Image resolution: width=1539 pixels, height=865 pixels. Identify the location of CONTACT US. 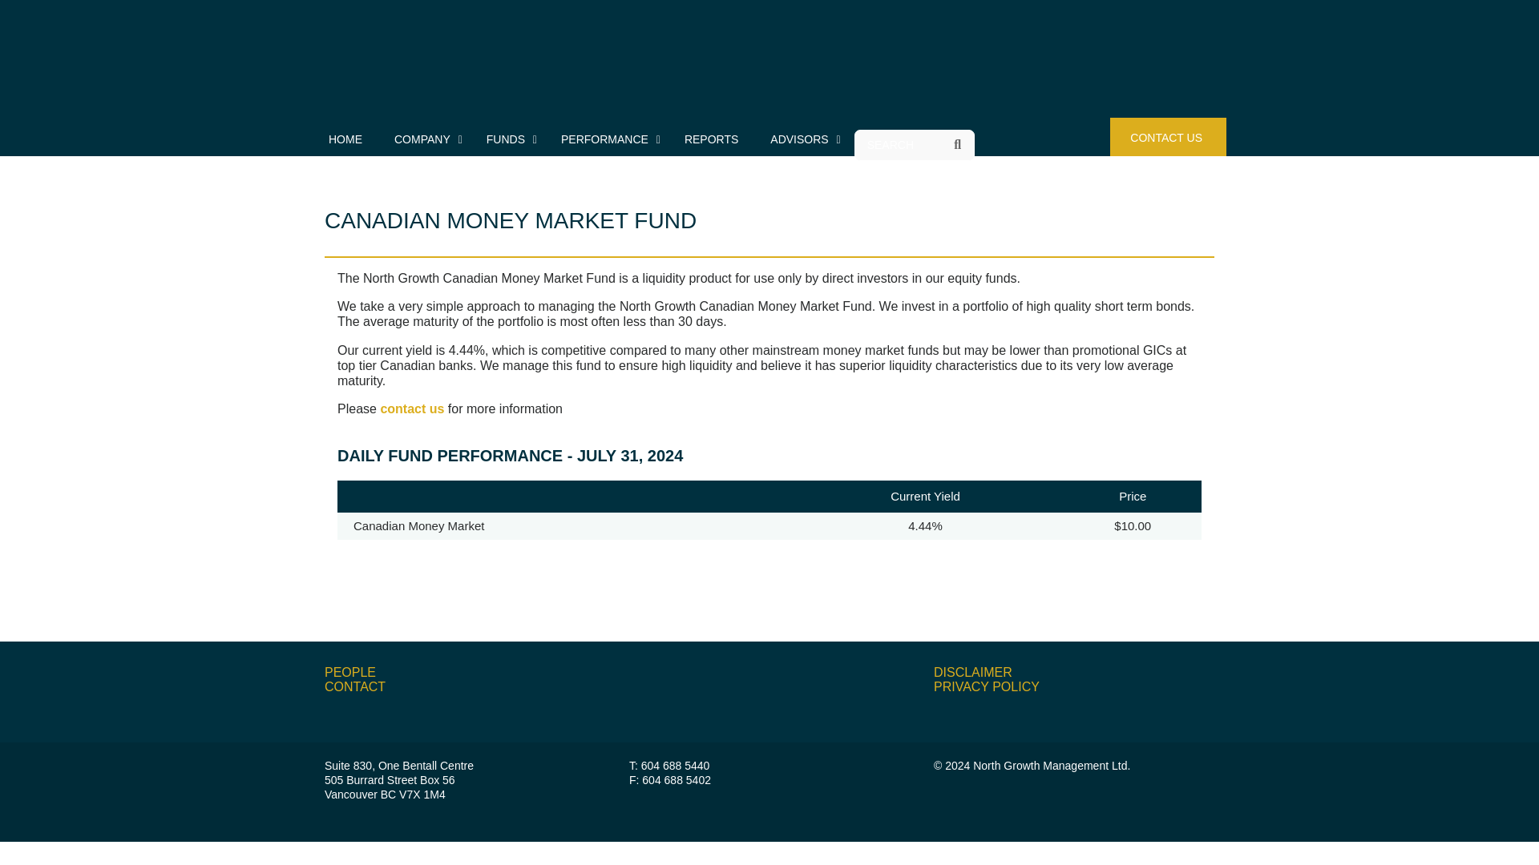
(1168, 136).